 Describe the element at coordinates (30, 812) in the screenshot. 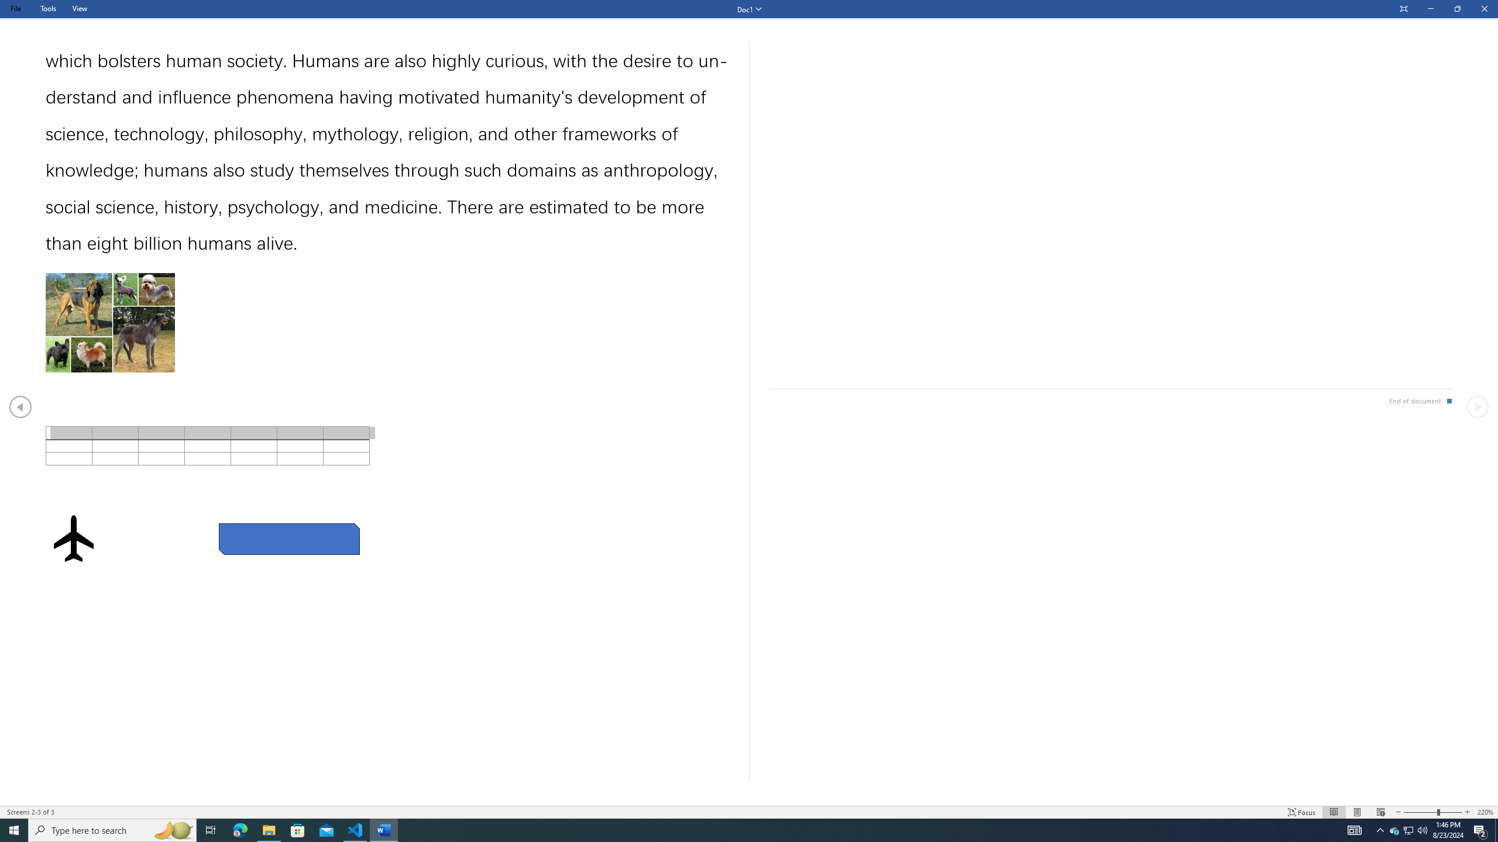

I see `Page Number Screens 2-3 of 3 ` at that location.